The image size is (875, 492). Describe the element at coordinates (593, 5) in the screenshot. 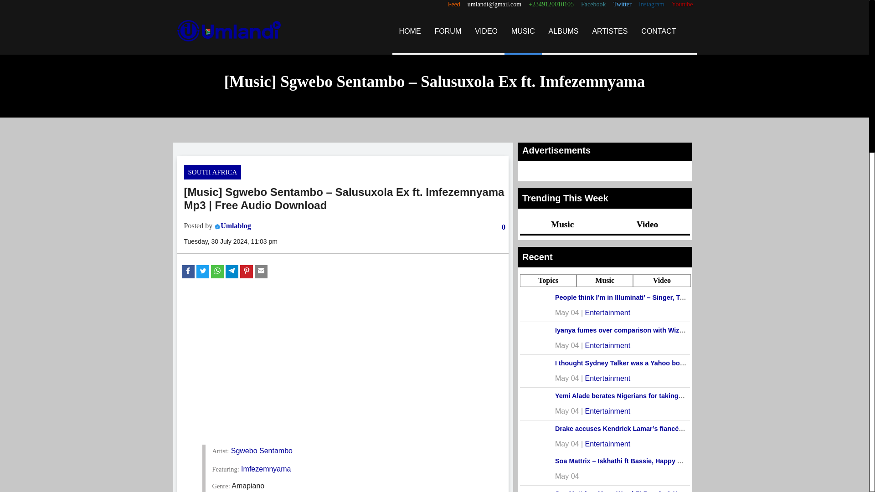

I see `Facebook` at that location.